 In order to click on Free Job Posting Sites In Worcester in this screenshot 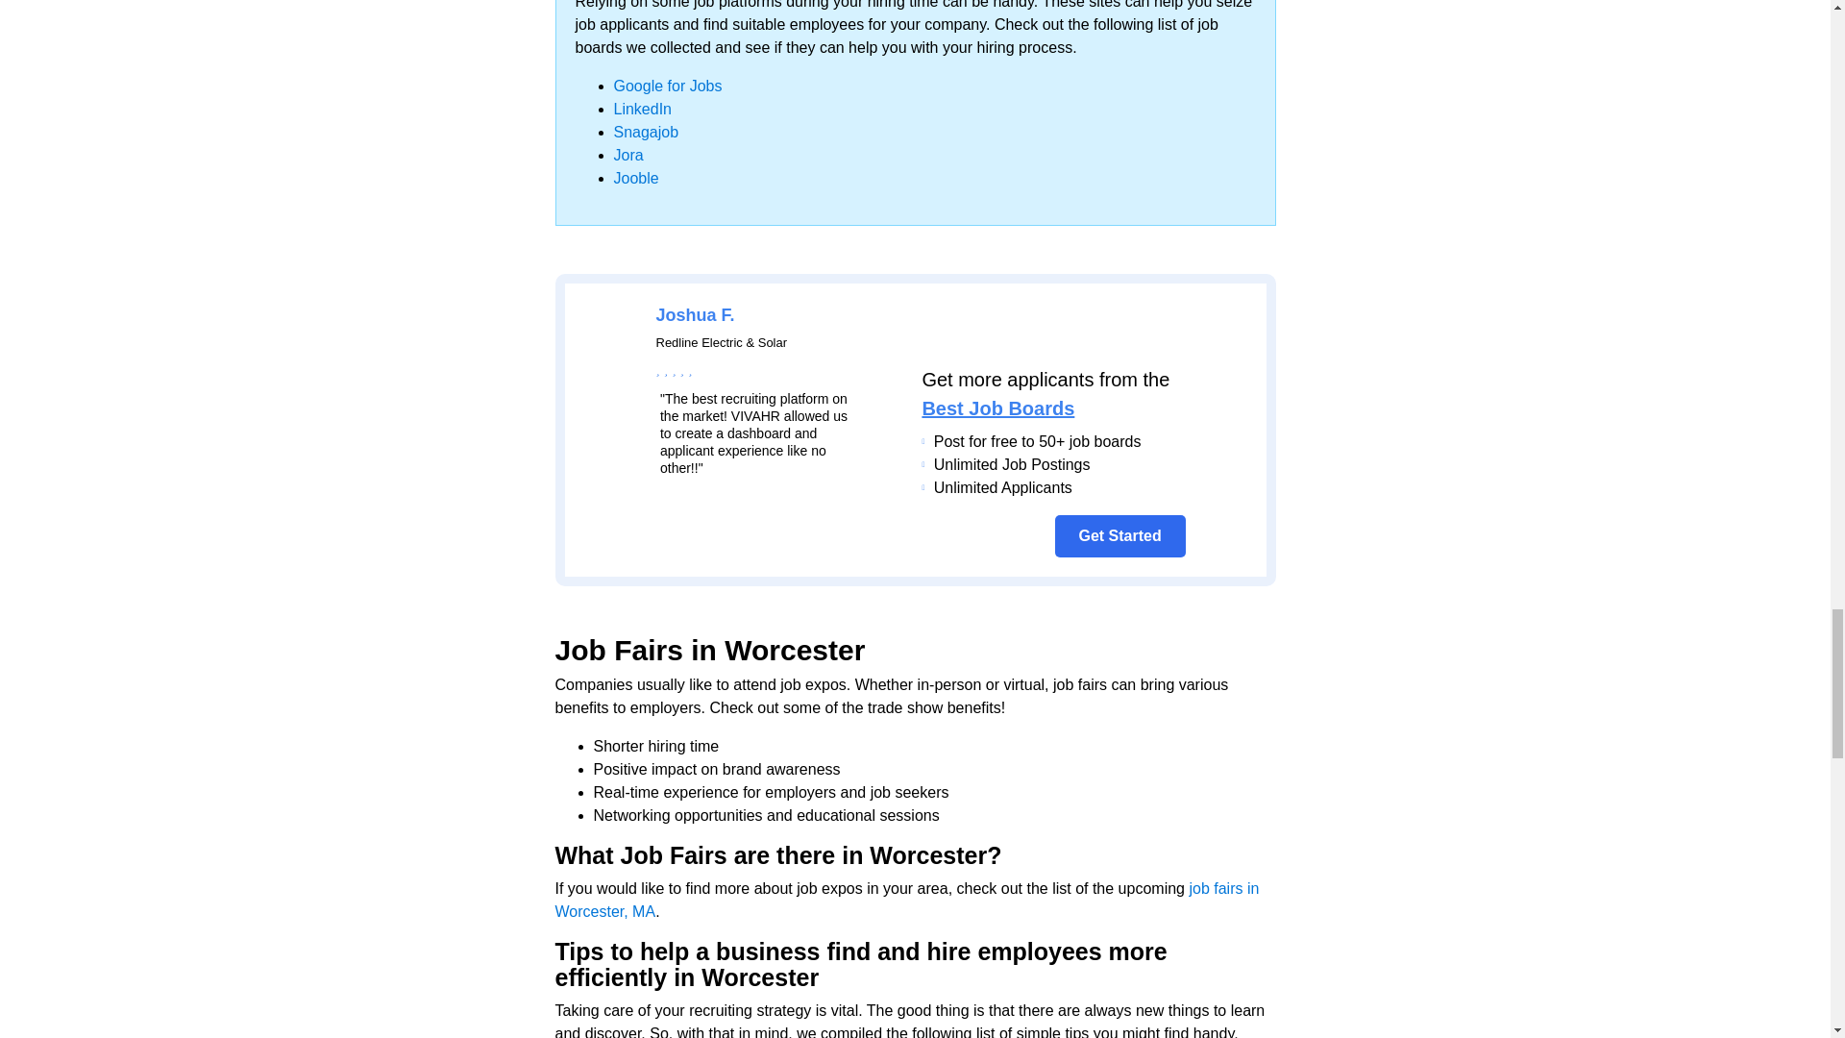, I will do `click(1163, 359)`.